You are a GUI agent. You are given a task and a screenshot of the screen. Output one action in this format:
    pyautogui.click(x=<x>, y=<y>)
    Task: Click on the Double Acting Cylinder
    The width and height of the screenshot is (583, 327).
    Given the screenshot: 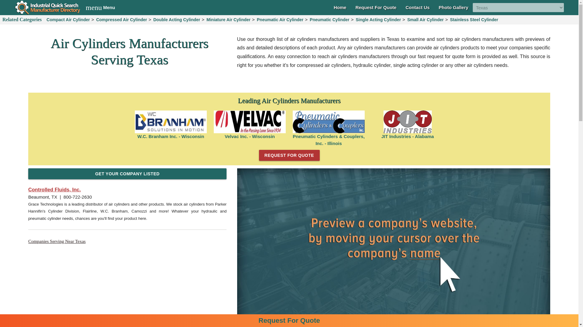 What is the action you would take?
    pyautogui.click(x=177, y=19)
    